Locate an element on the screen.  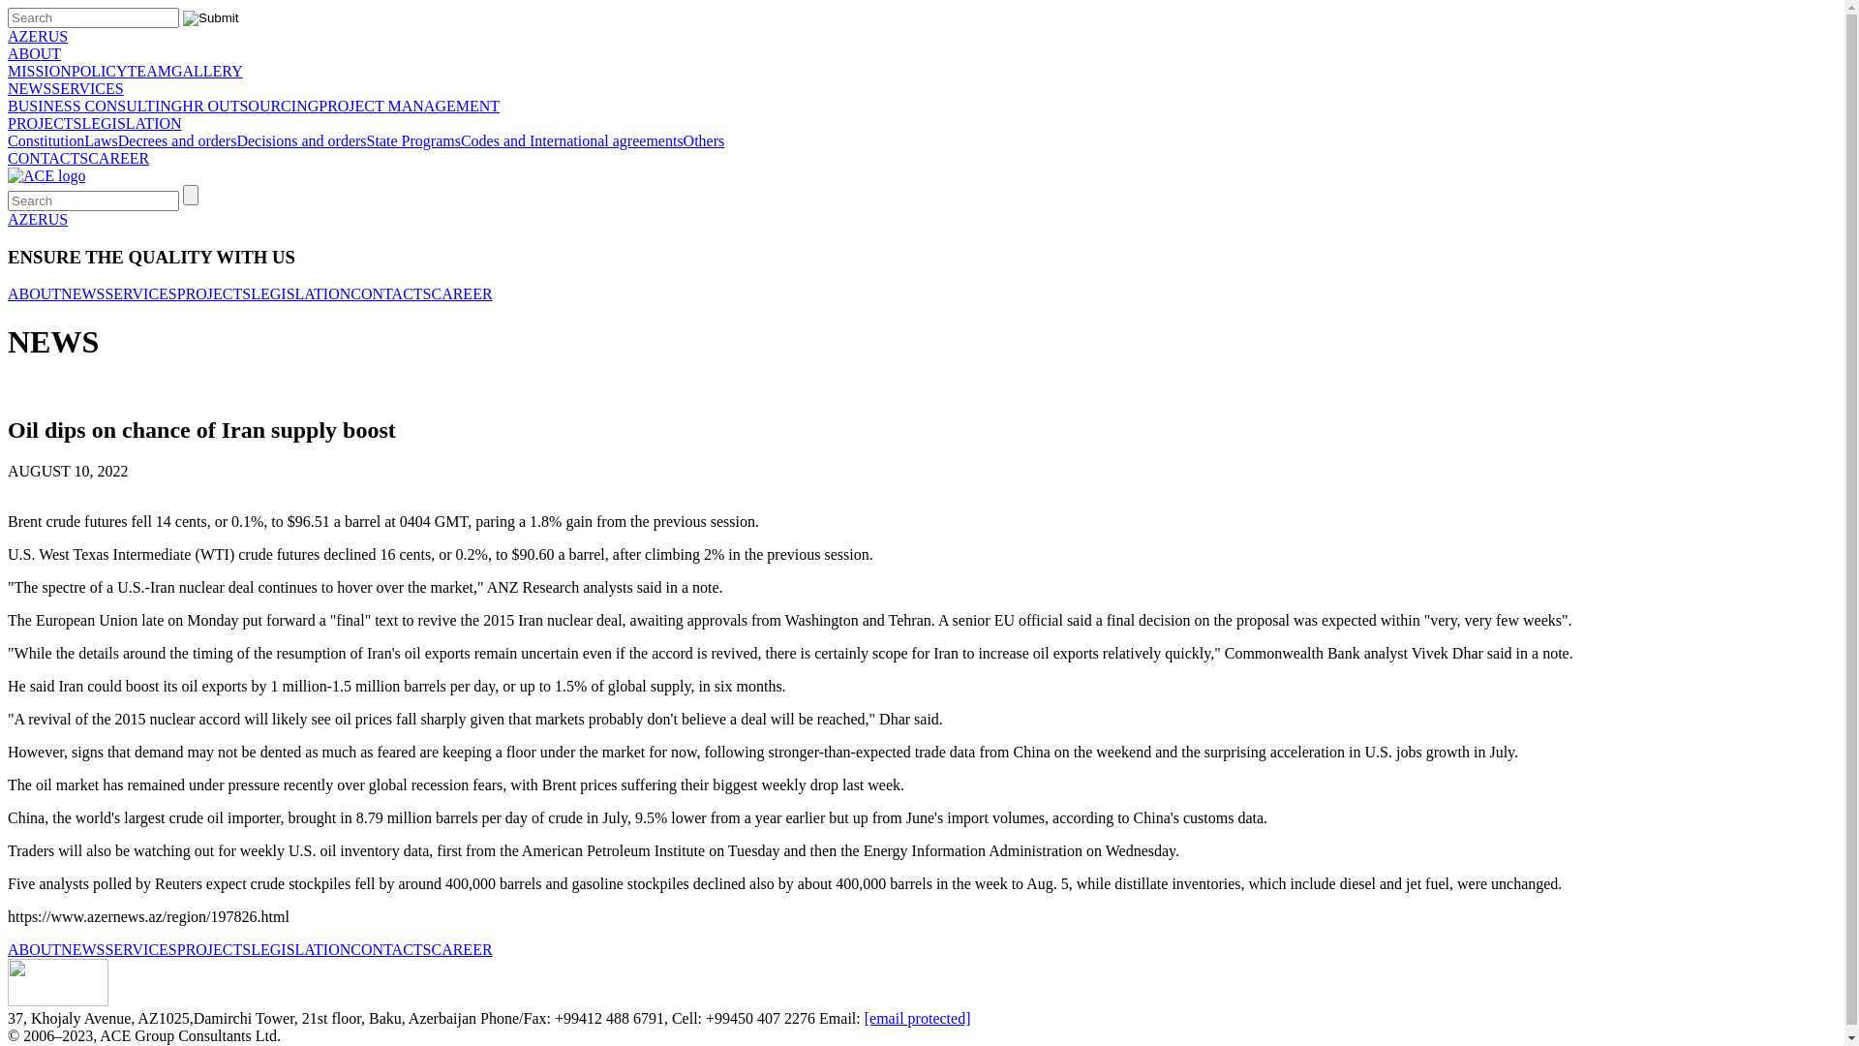
Decisions and orders is located at coordinates (301, 141).